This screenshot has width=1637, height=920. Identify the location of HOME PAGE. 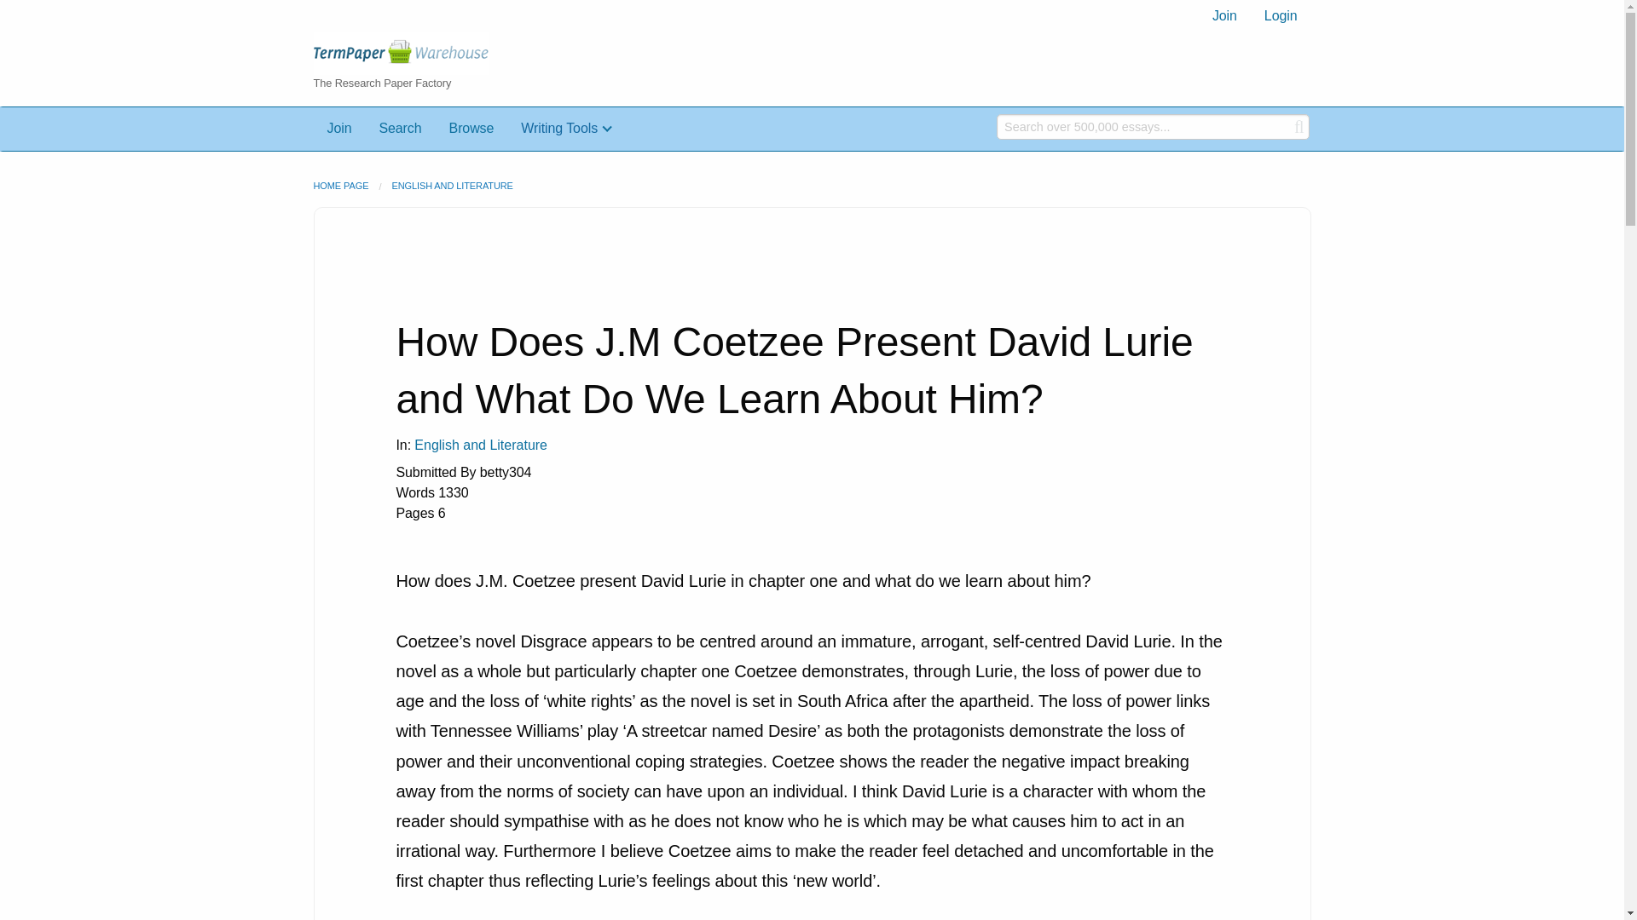
(341, 185).